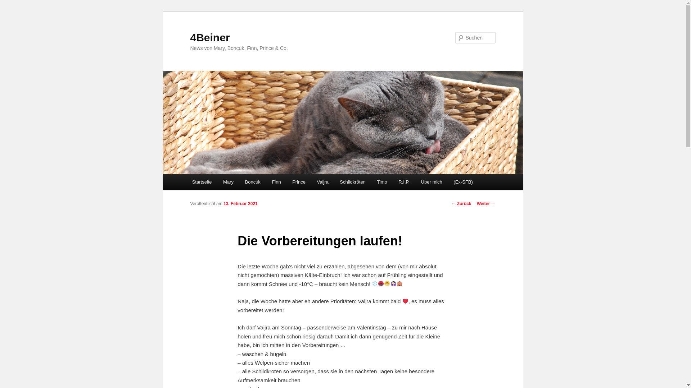 The width and height of the screenshot is (691, 388). I want to click on Timo, so click(382, 182).